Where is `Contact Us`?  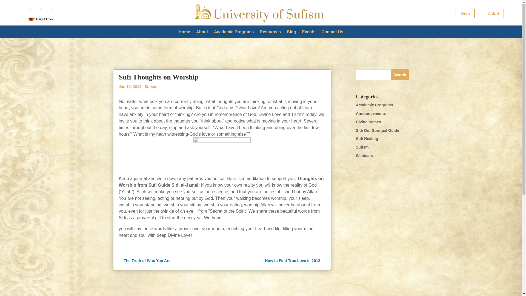 Contact Us is located at coordinates (332, 33).